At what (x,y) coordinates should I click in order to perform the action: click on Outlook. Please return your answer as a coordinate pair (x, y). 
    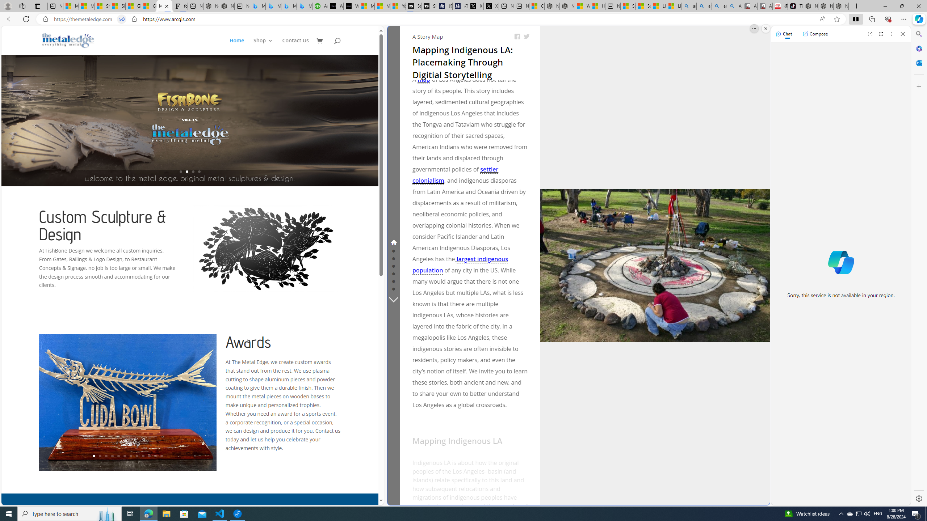
    Looking at the image, I should click on (918, 63).